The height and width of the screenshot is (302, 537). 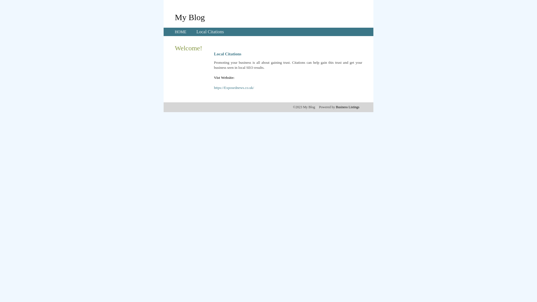 What do you see at coordinates (348, 107) in the screenshot?
I see `Business Listings` at bounding box center [348, 107].